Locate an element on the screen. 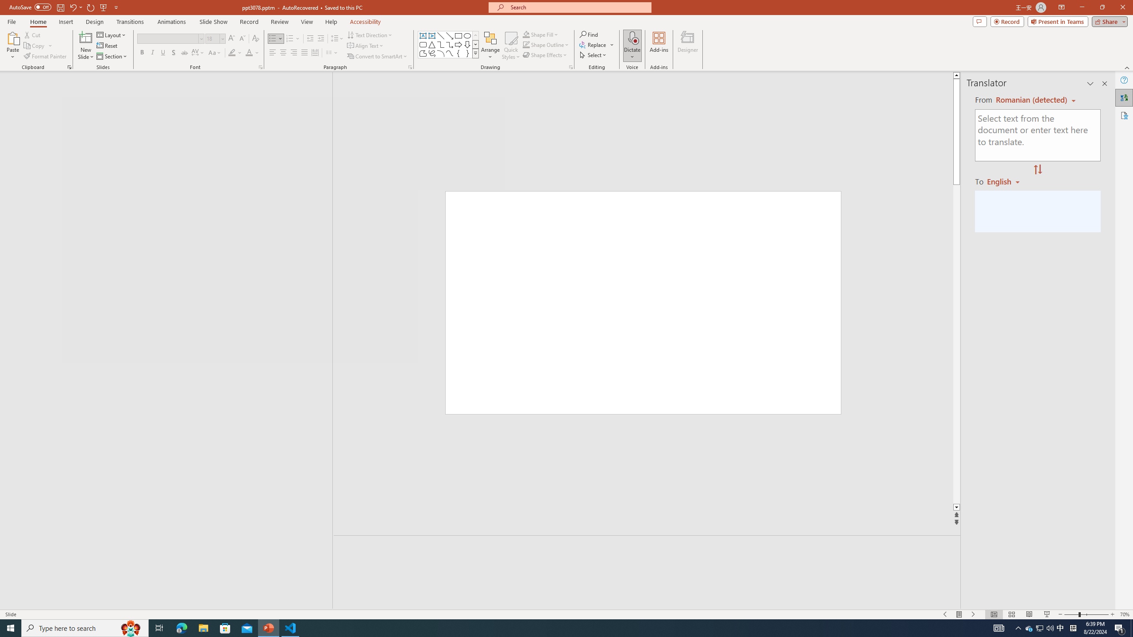 This screenshot has width=1133, height=637. Italic is located at coordinates (152, 53).